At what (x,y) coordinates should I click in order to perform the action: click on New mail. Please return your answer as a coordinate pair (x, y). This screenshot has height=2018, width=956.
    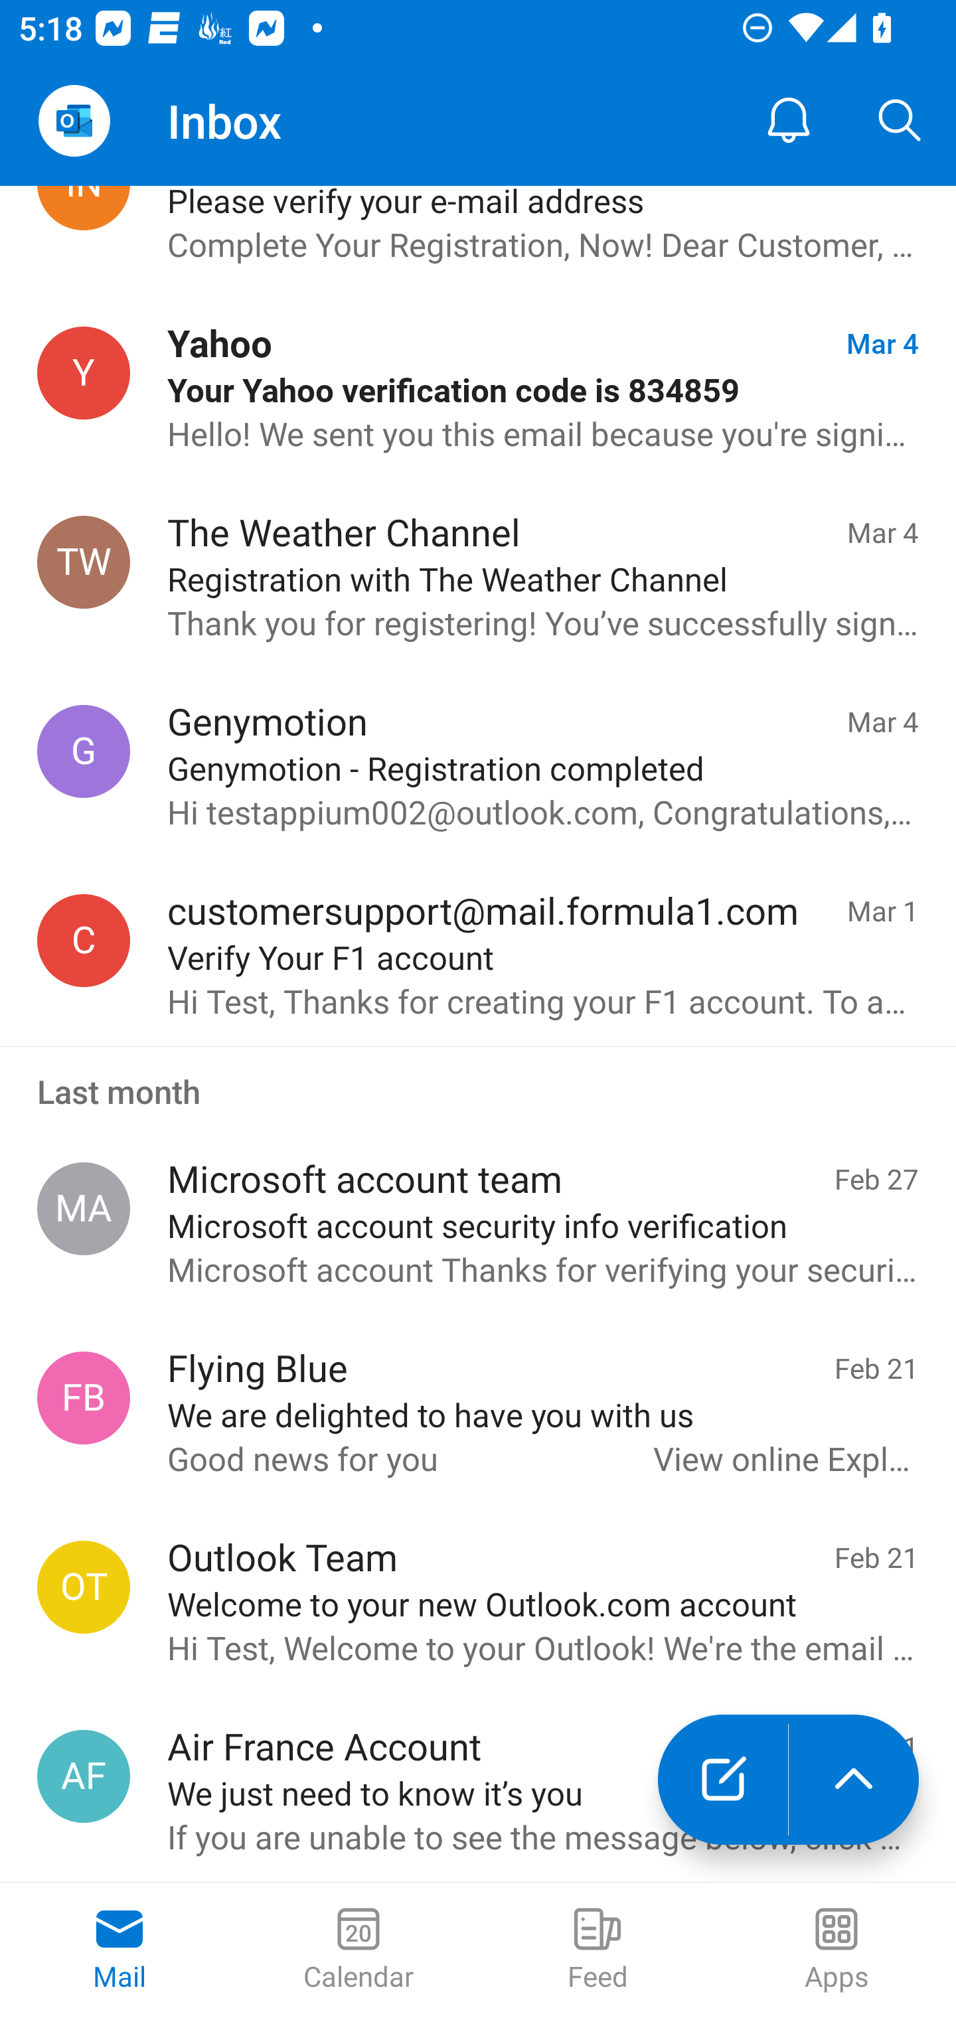
    Looking at the image, I should click on (722, 1780).